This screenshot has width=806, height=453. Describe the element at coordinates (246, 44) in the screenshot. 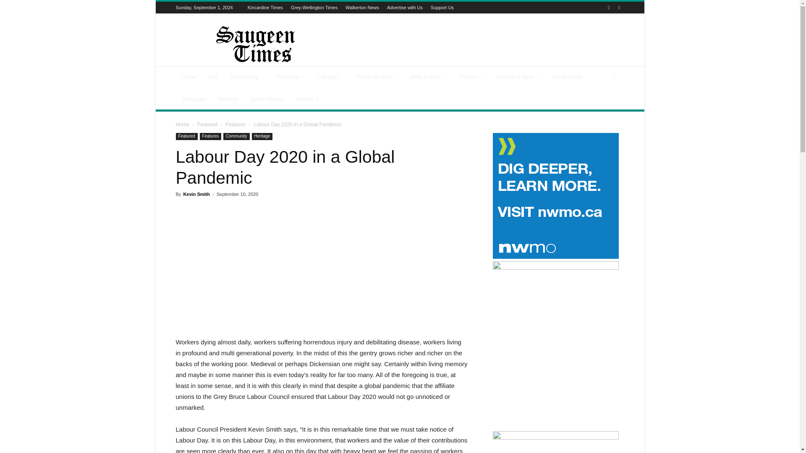

I see `Saugeen Times` at that location.